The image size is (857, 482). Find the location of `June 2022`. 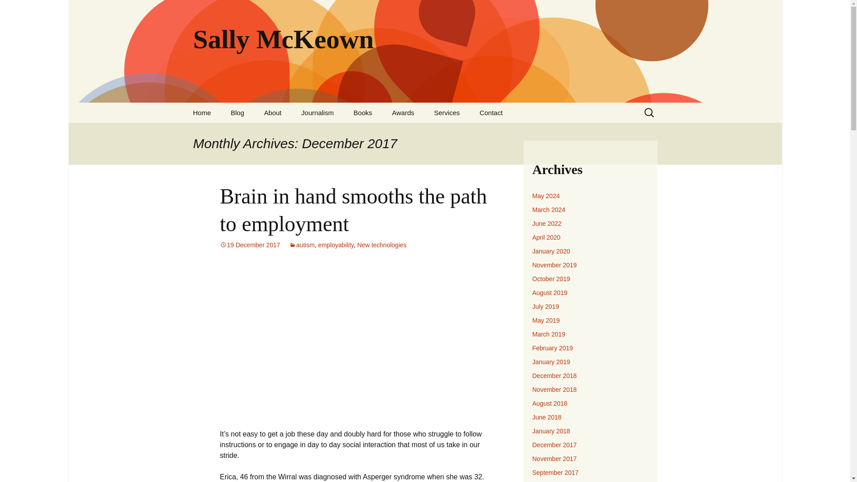

June 2022 is located at coordinates (546, 223).